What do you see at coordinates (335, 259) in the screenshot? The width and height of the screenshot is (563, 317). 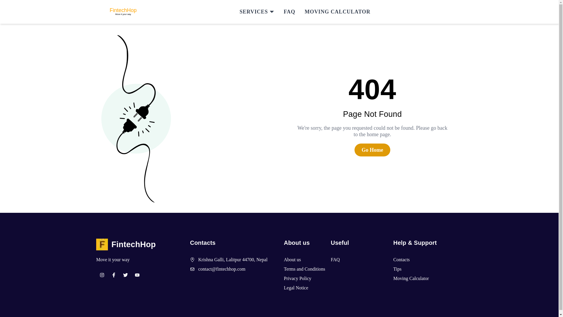 I see `FAQ` at bounding box center [335, 259].